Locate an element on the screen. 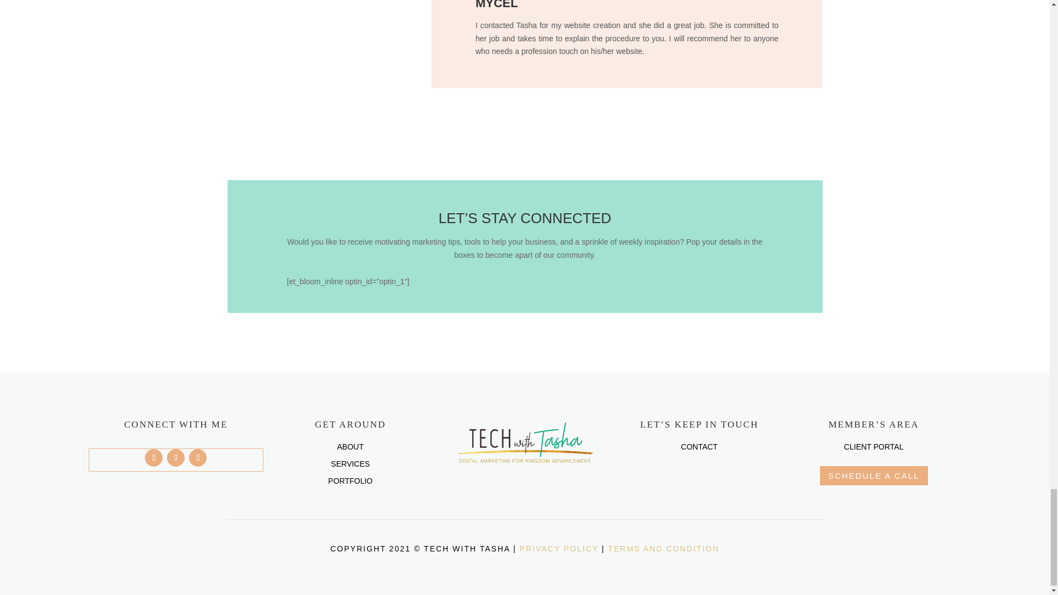 The height and width of the screenshot is (595, 1058). PRIVACY POLICY is located at coordinates (559, 549).